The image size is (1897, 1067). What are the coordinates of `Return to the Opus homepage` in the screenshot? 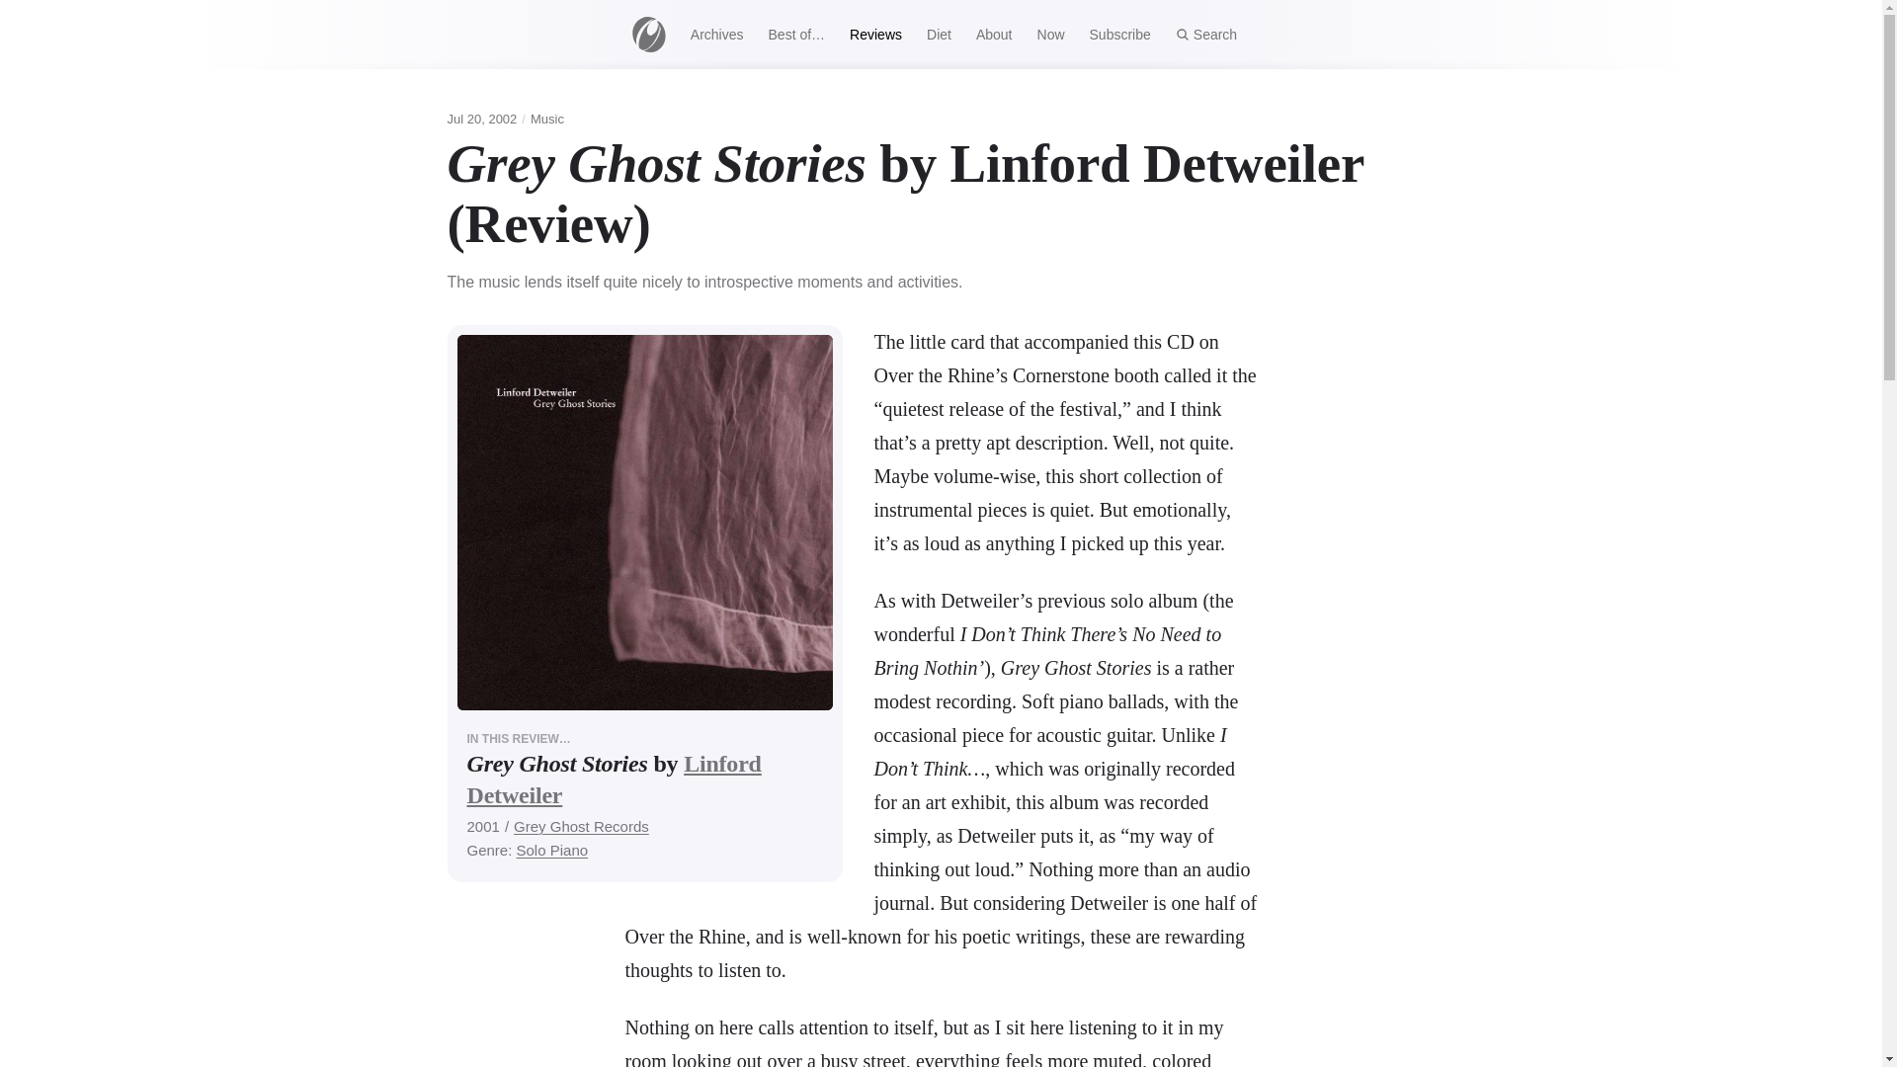 It's located at (648, 34).